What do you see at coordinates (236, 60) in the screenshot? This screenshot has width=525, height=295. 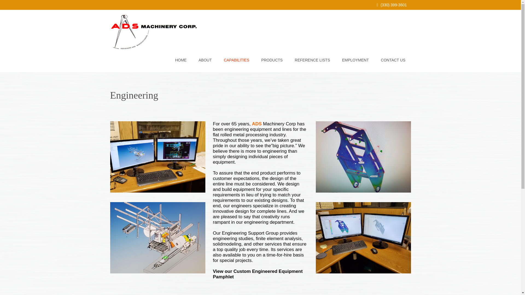 I see `CAPABILITIES` at bounding box center [236, 60].